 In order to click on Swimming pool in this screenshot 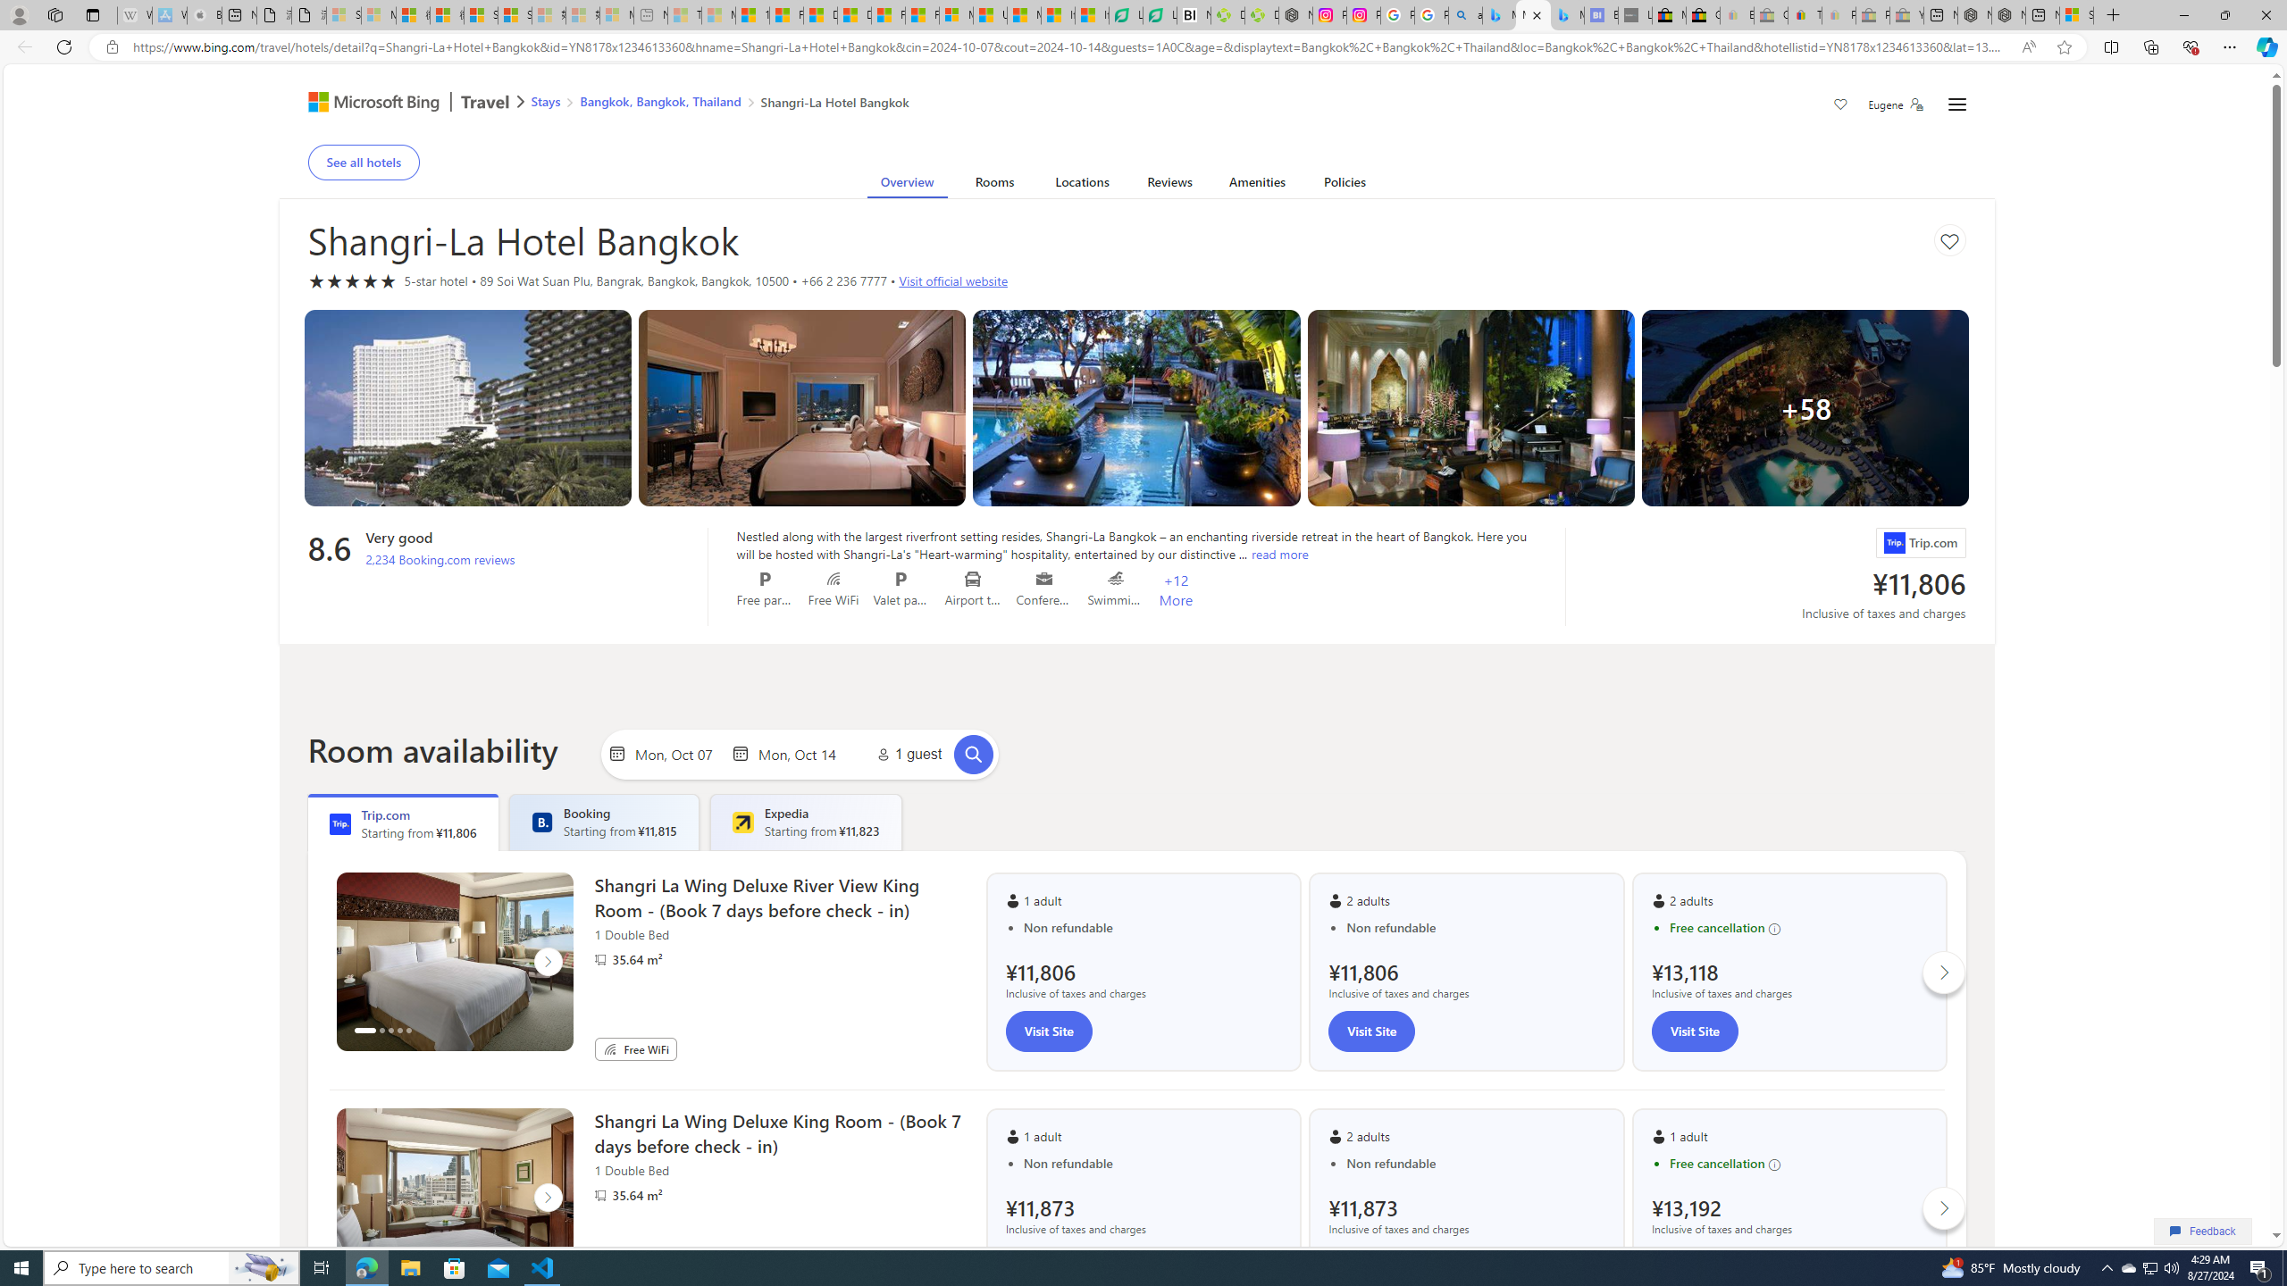, I will do `click(1116, 579)`.